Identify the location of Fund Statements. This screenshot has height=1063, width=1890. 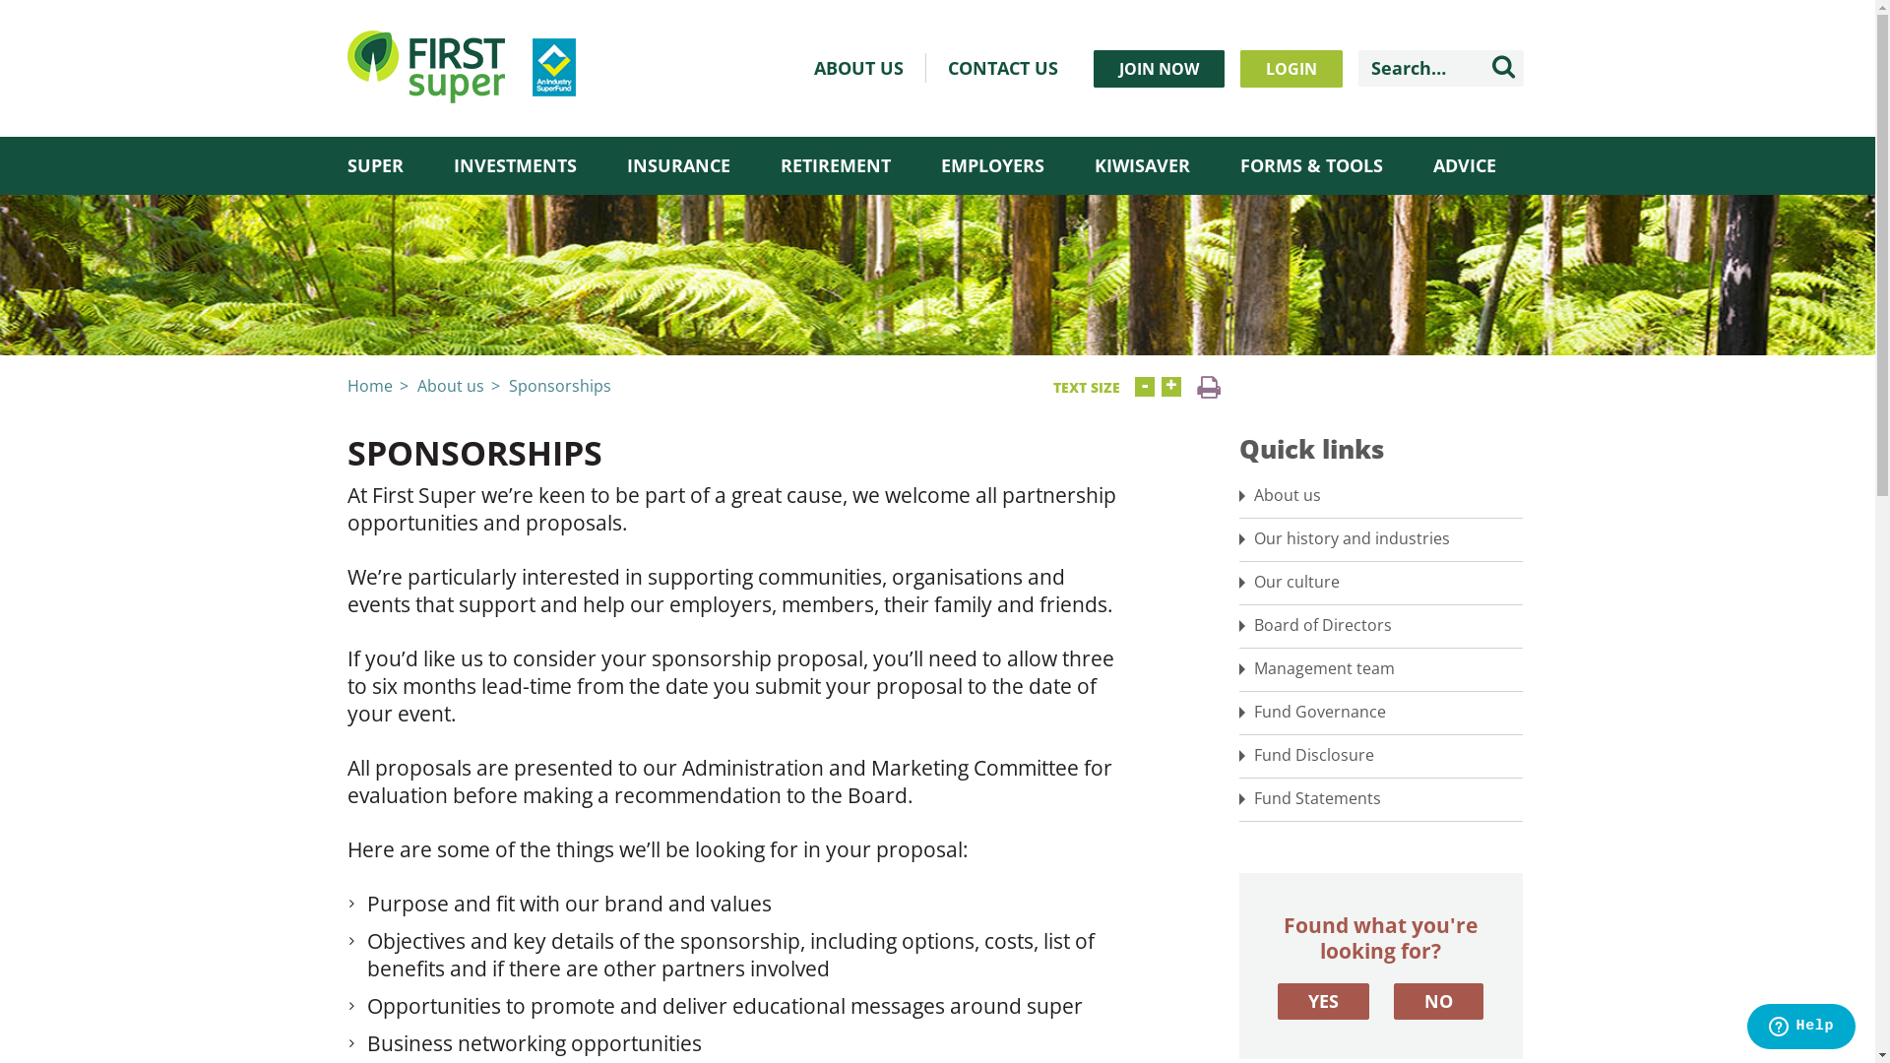
(1380, 799).